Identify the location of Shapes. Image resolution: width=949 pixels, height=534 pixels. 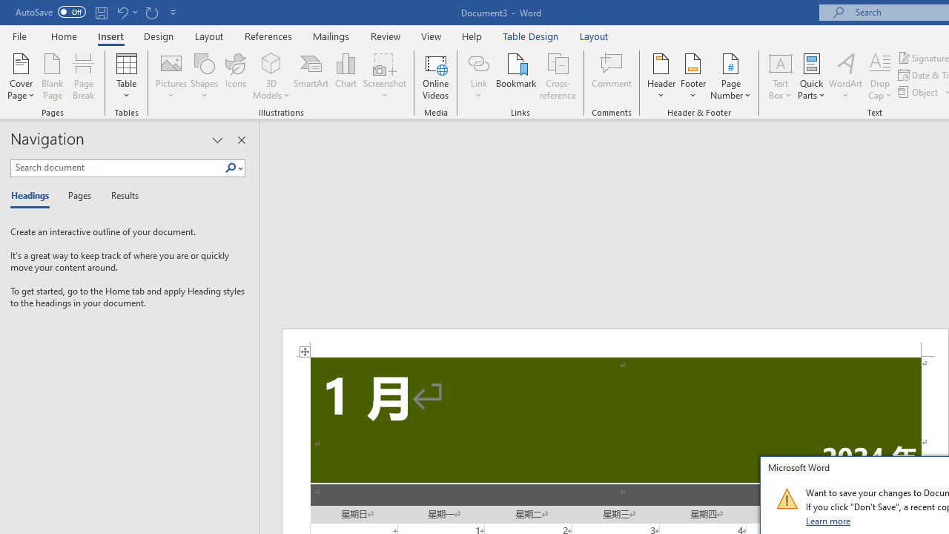
(204, 76).